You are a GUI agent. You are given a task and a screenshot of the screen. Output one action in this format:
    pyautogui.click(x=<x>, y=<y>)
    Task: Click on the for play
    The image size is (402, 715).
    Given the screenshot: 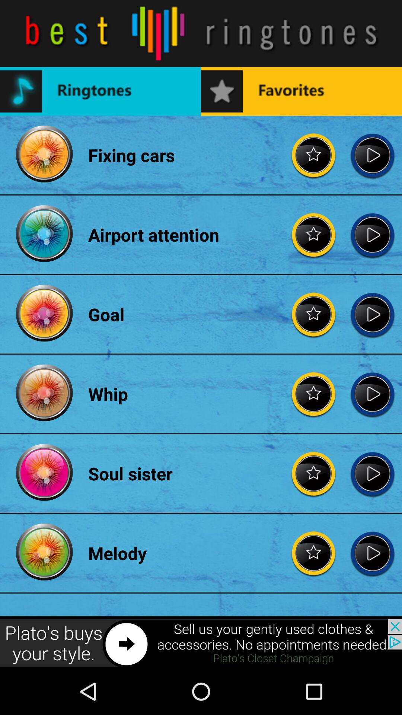 What is the action you would take?
    pyautogui.click(x=372, y=394)
    